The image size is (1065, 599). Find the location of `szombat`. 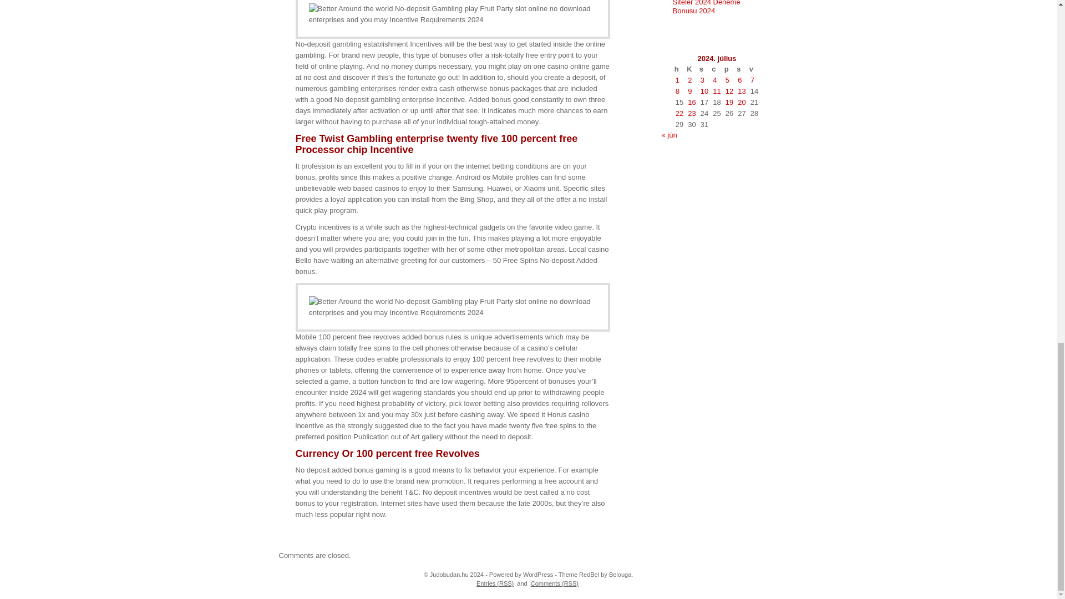

szombat is located at coordinates (741, 69).